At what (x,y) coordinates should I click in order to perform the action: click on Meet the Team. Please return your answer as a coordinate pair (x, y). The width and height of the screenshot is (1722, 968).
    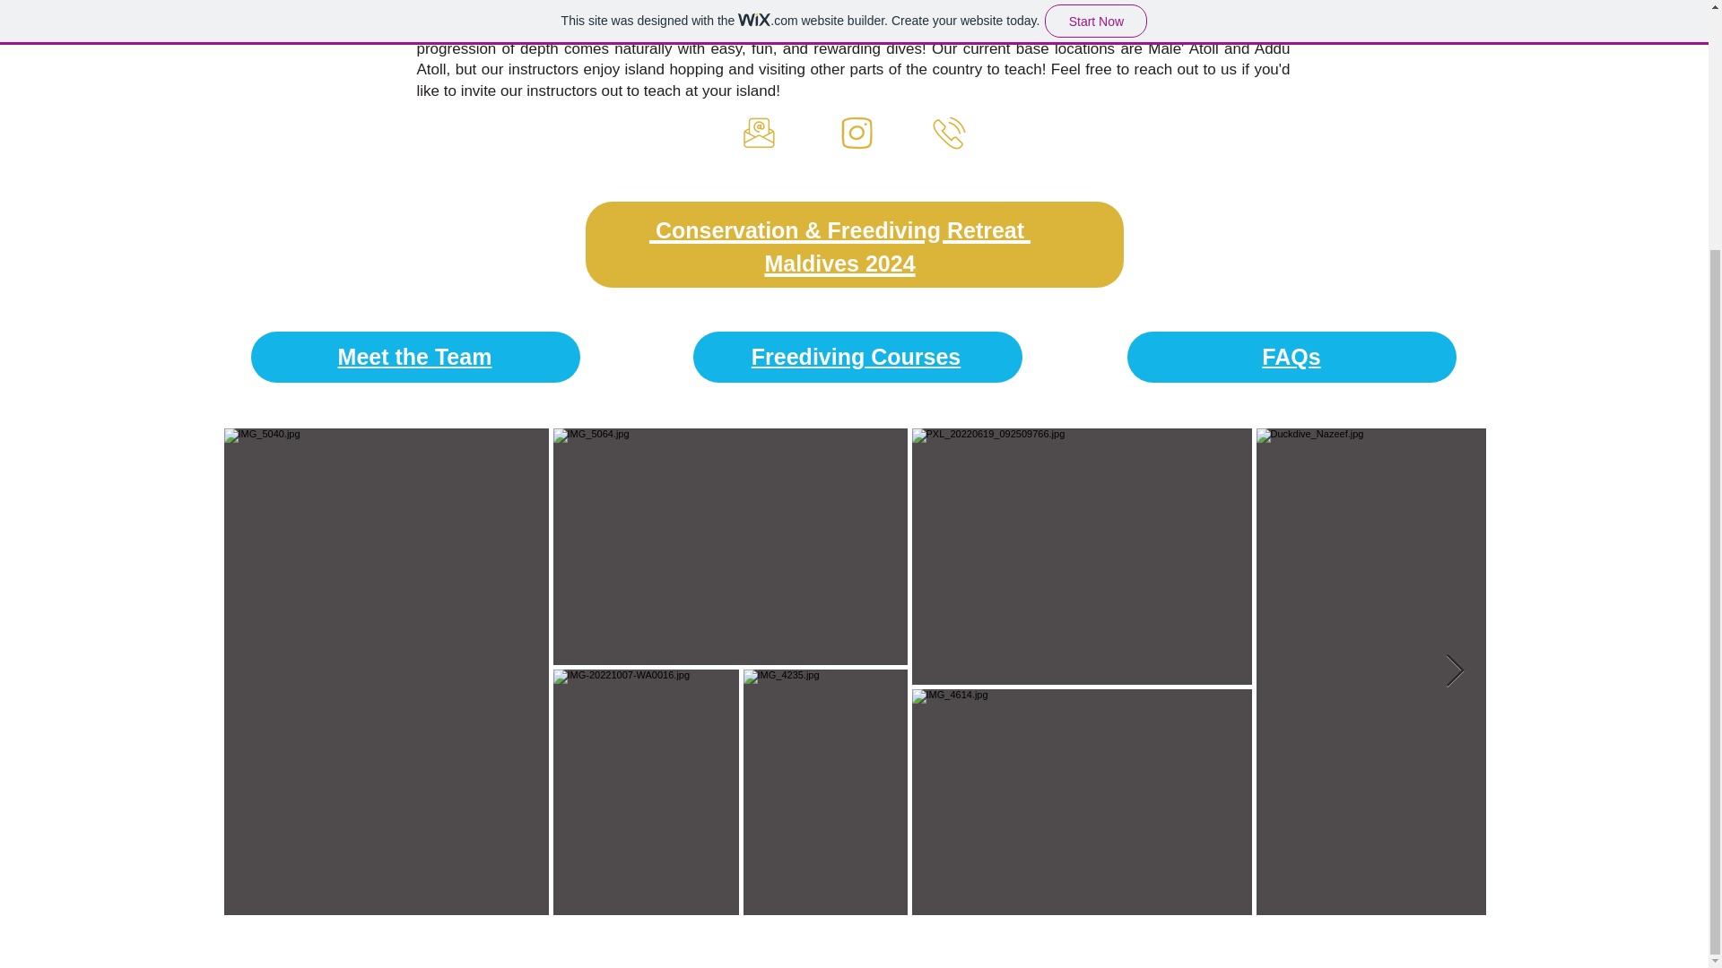
    Looking at the image, I should click on (414, 357).